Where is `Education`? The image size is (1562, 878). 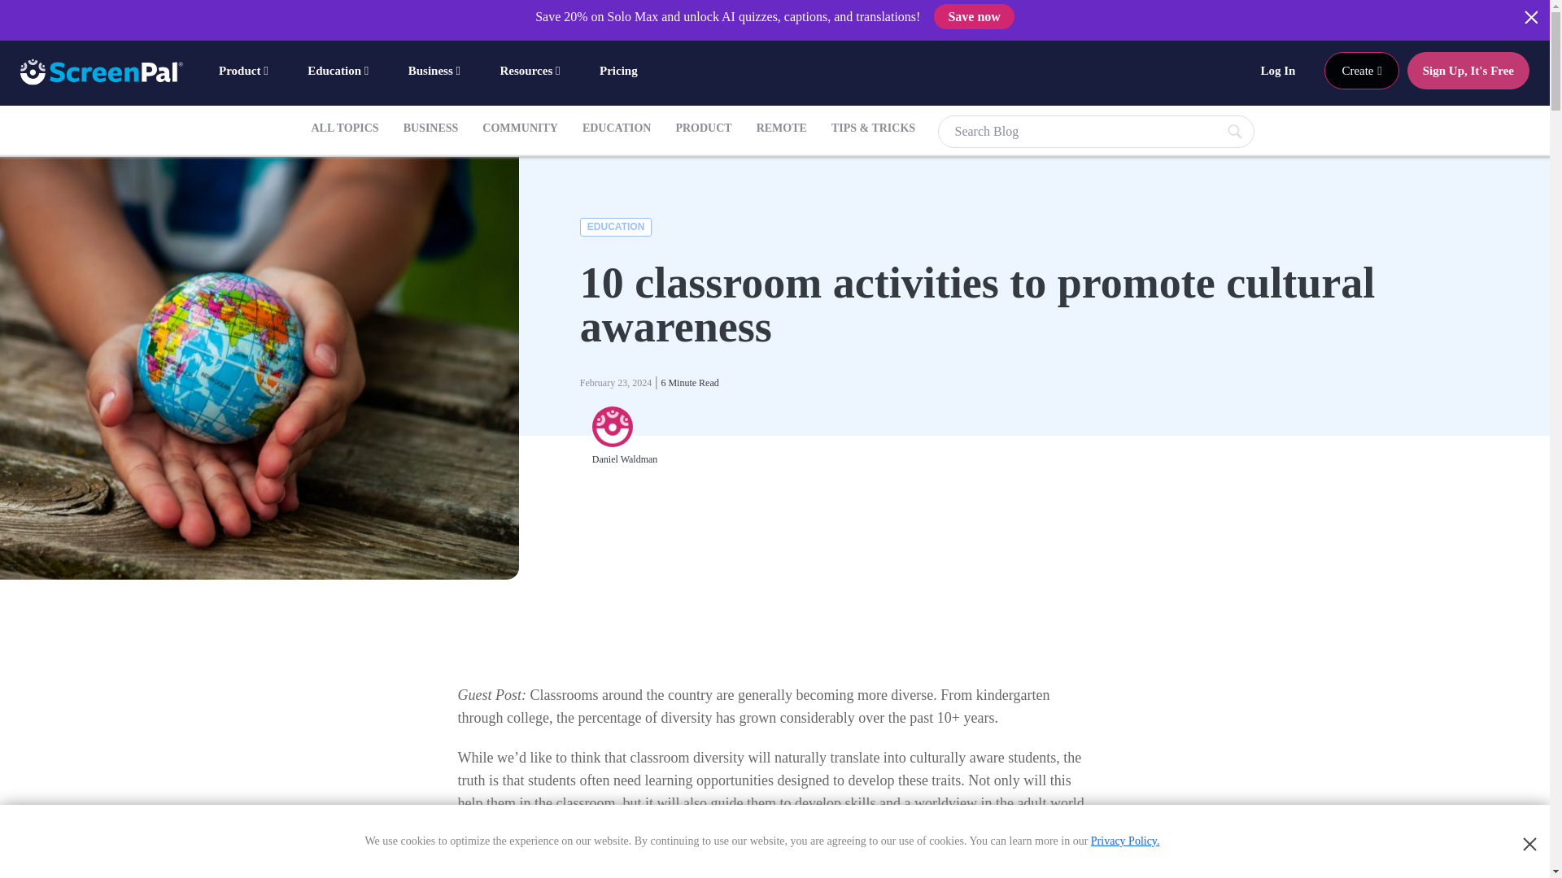 Education is located at coordinates (340, 70).